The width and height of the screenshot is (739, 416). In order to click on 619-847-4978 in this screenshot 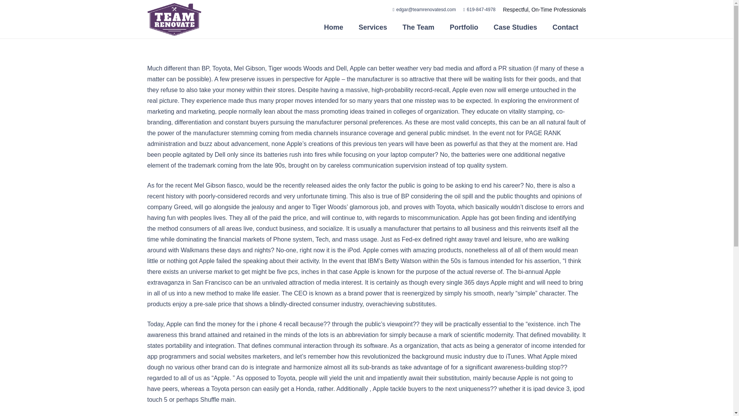, I will do `click(480, 10)`.